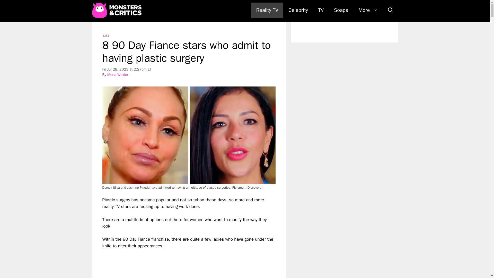 This screenshot has height=278, width=494. Describe the element at coordinates (267, 10) in the screenshot. I see `Reality TV` at that location.